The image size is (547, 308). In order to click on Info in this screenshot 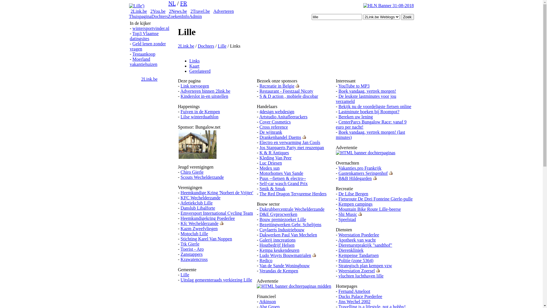, I will do `click(185, 17)`.